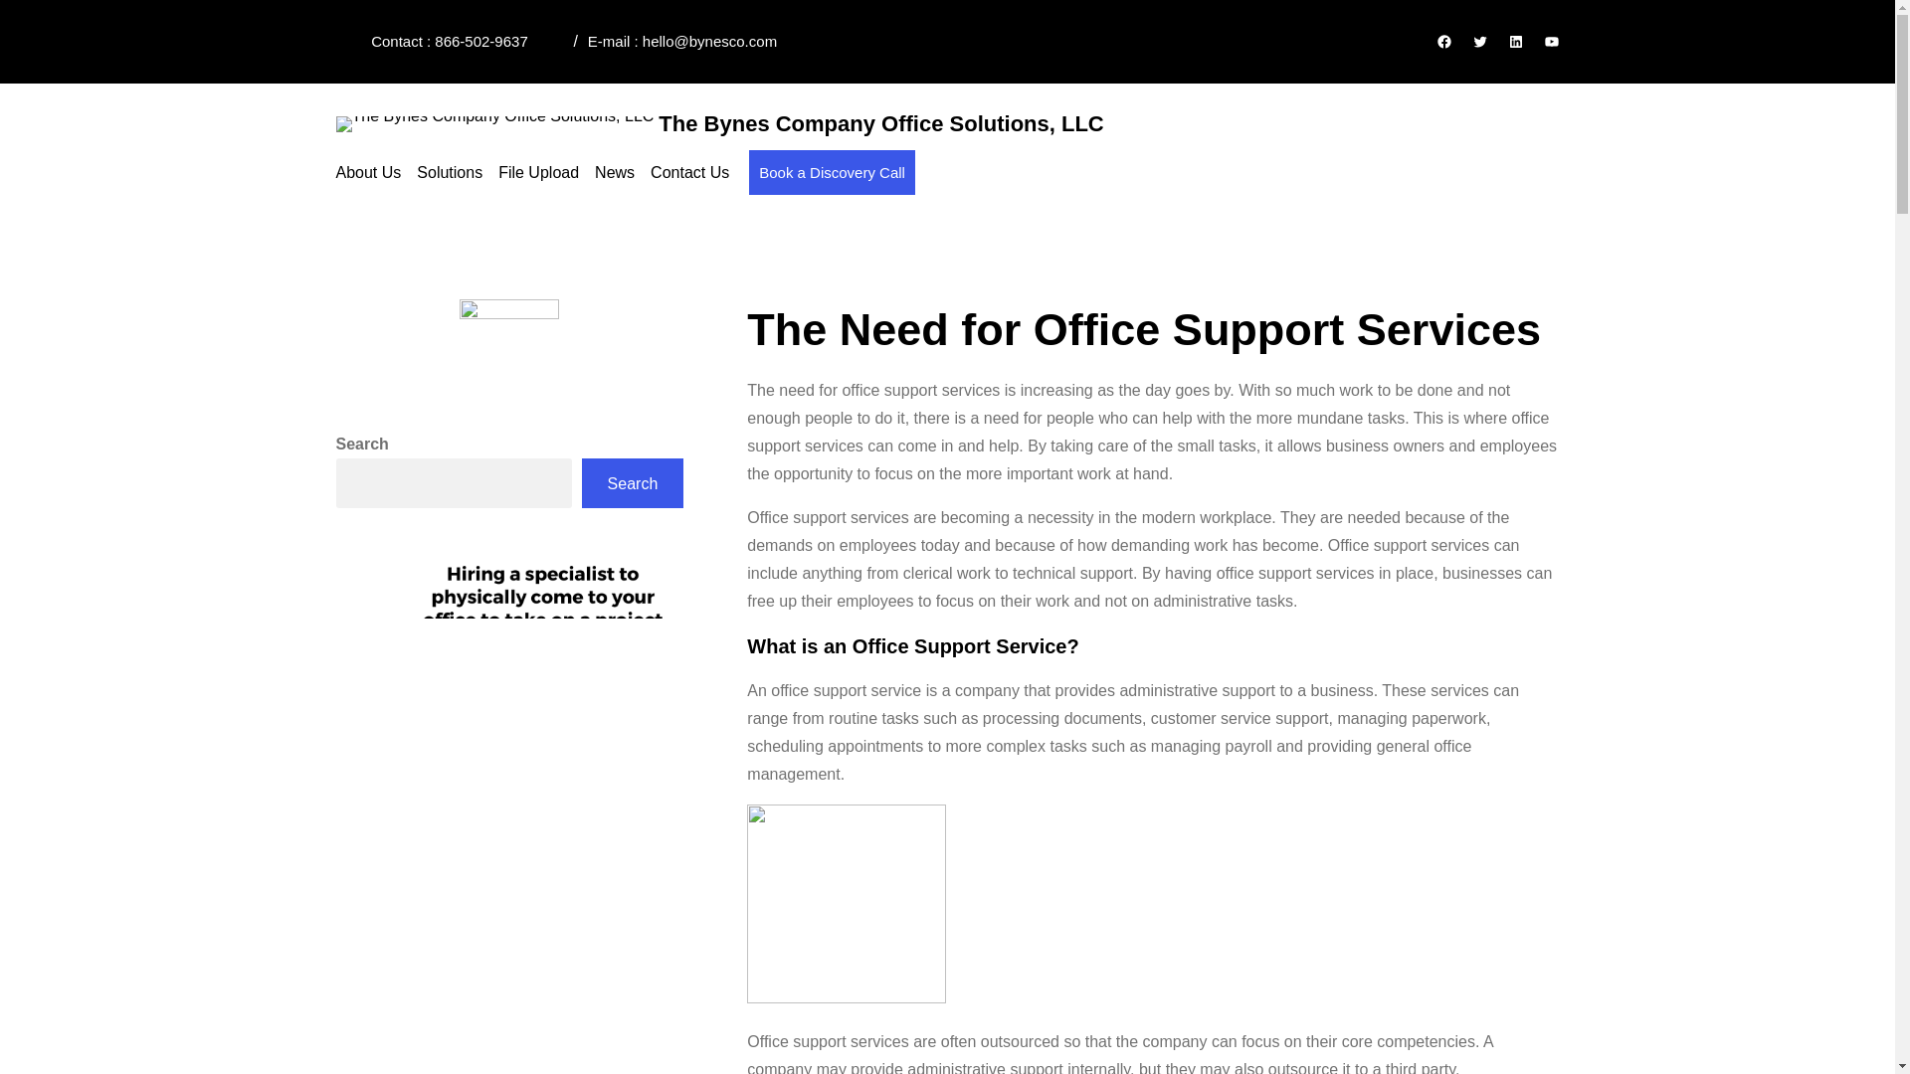  I want to click on Solutions, so click(450, 172).